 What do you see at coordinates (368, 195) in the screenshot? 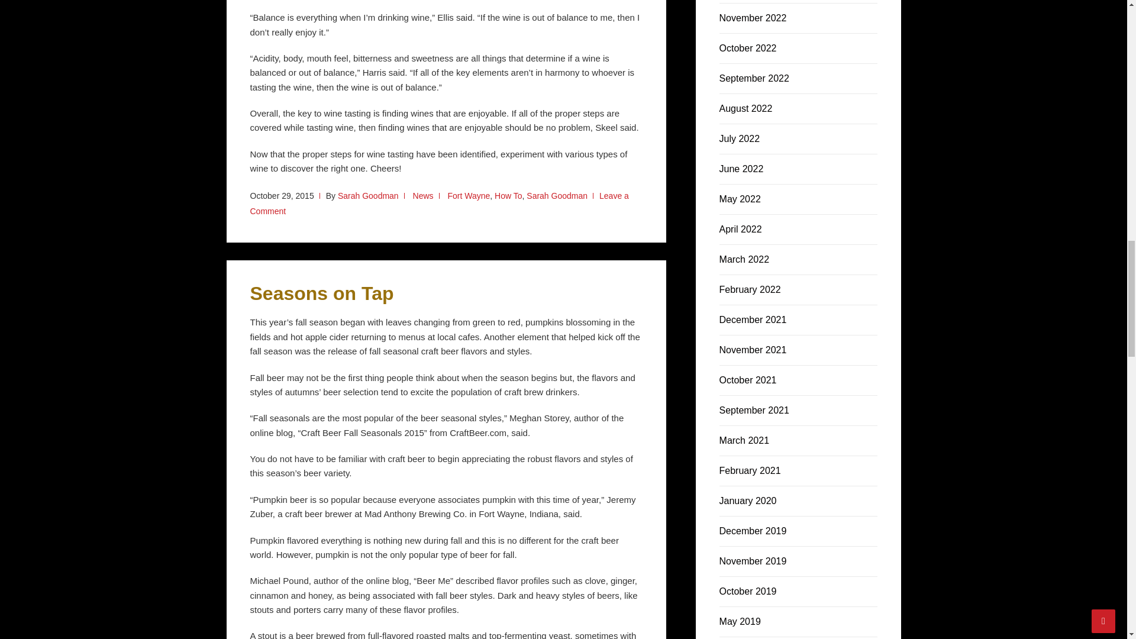
I see `View all posts by Sarah Goodman` at bounding box center [368, 195].